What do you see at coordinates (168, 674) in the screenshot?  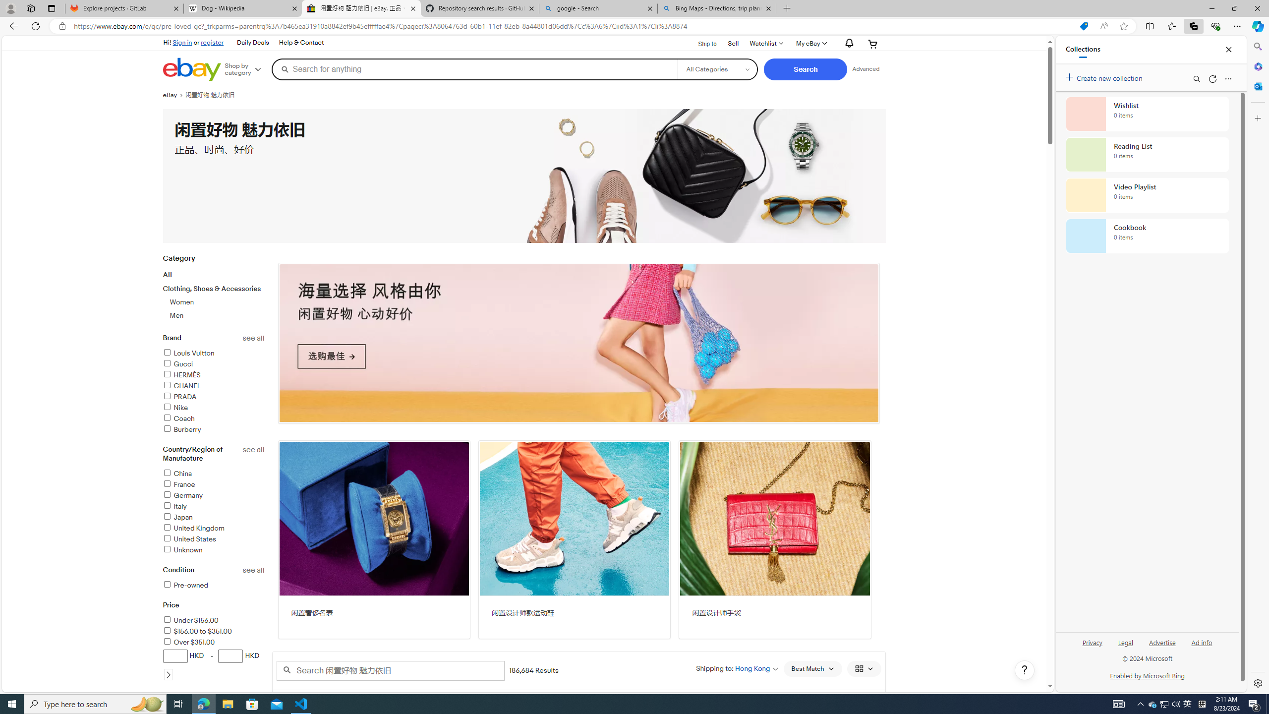 I see `Submit price range` at bounding box center [168, 674].